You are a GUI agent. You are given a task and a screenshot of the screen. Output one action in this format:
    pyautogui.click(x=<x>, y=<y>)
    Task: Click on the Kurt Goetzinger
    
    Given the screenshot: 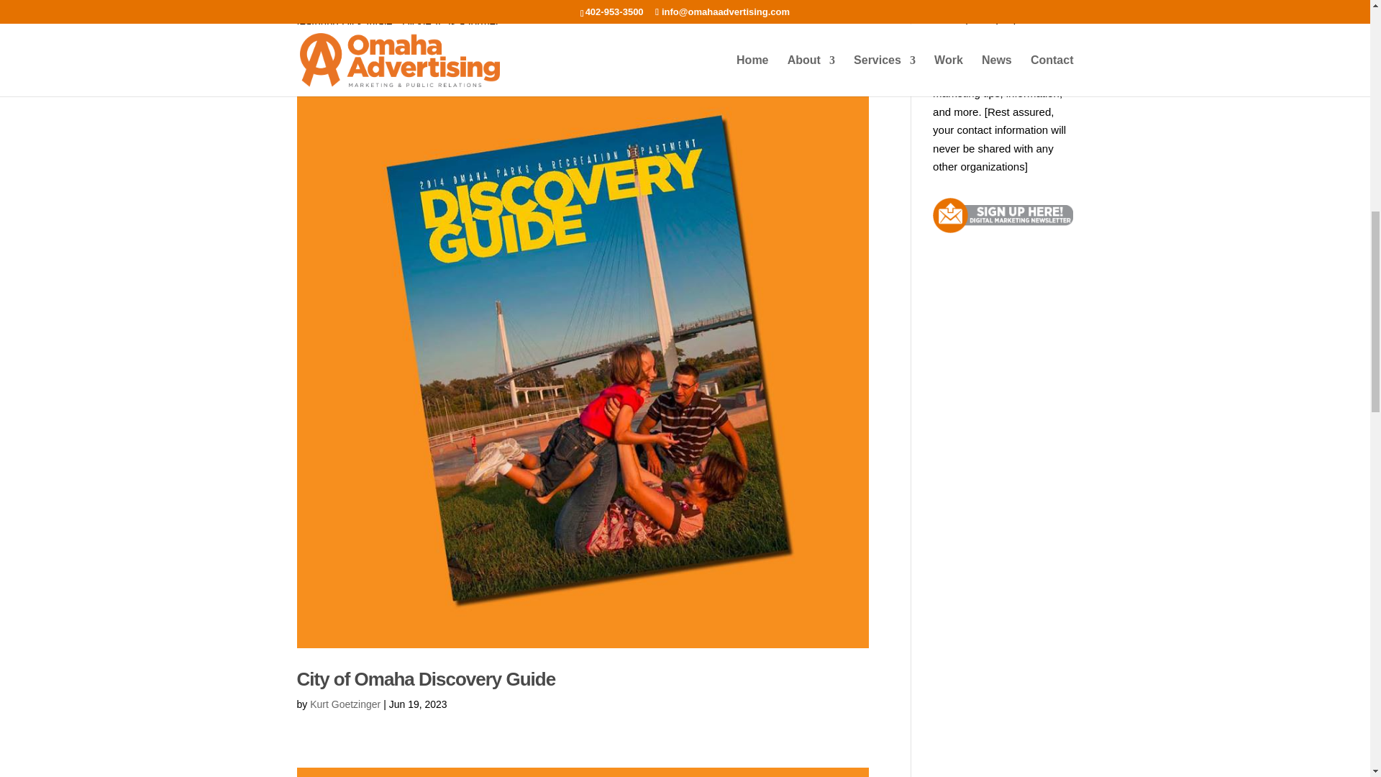 What is the action you would take?
    pyautogui.click(x=345, y=704)
    